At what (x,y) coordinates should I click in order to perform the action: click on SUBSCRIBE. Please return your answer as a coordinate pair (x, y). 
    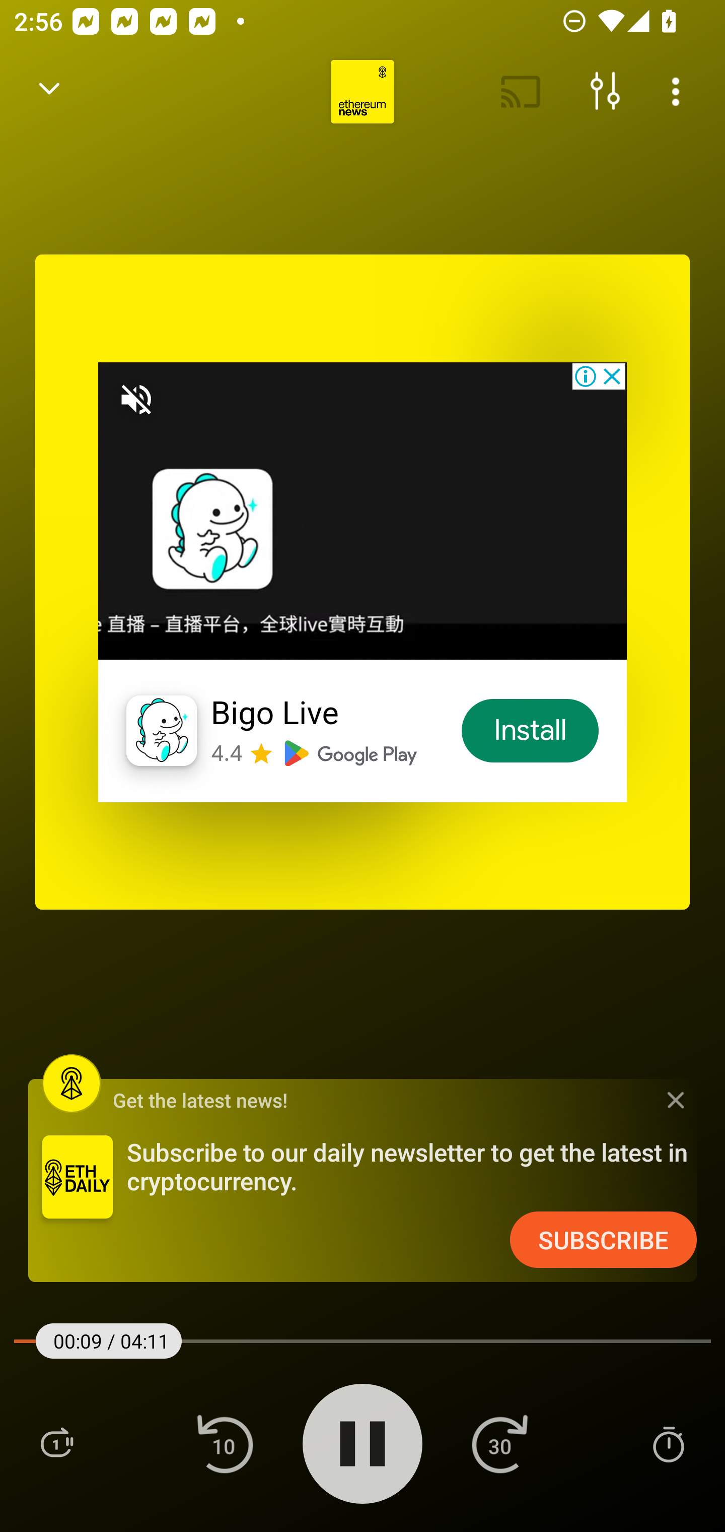
    Looking at the image, I should click on (603, 1240).